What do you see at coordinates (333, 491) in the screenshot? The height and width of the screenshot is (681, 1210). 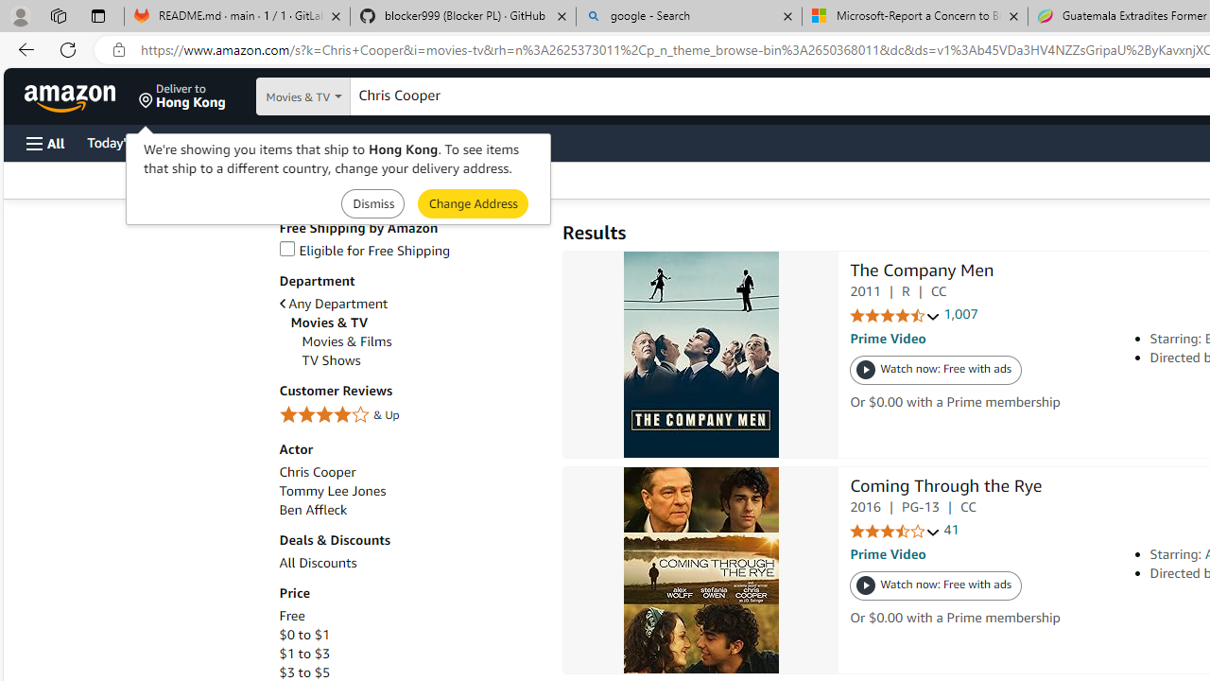 I see `Tommy Lee Jones` at bounding box center [333, 491].